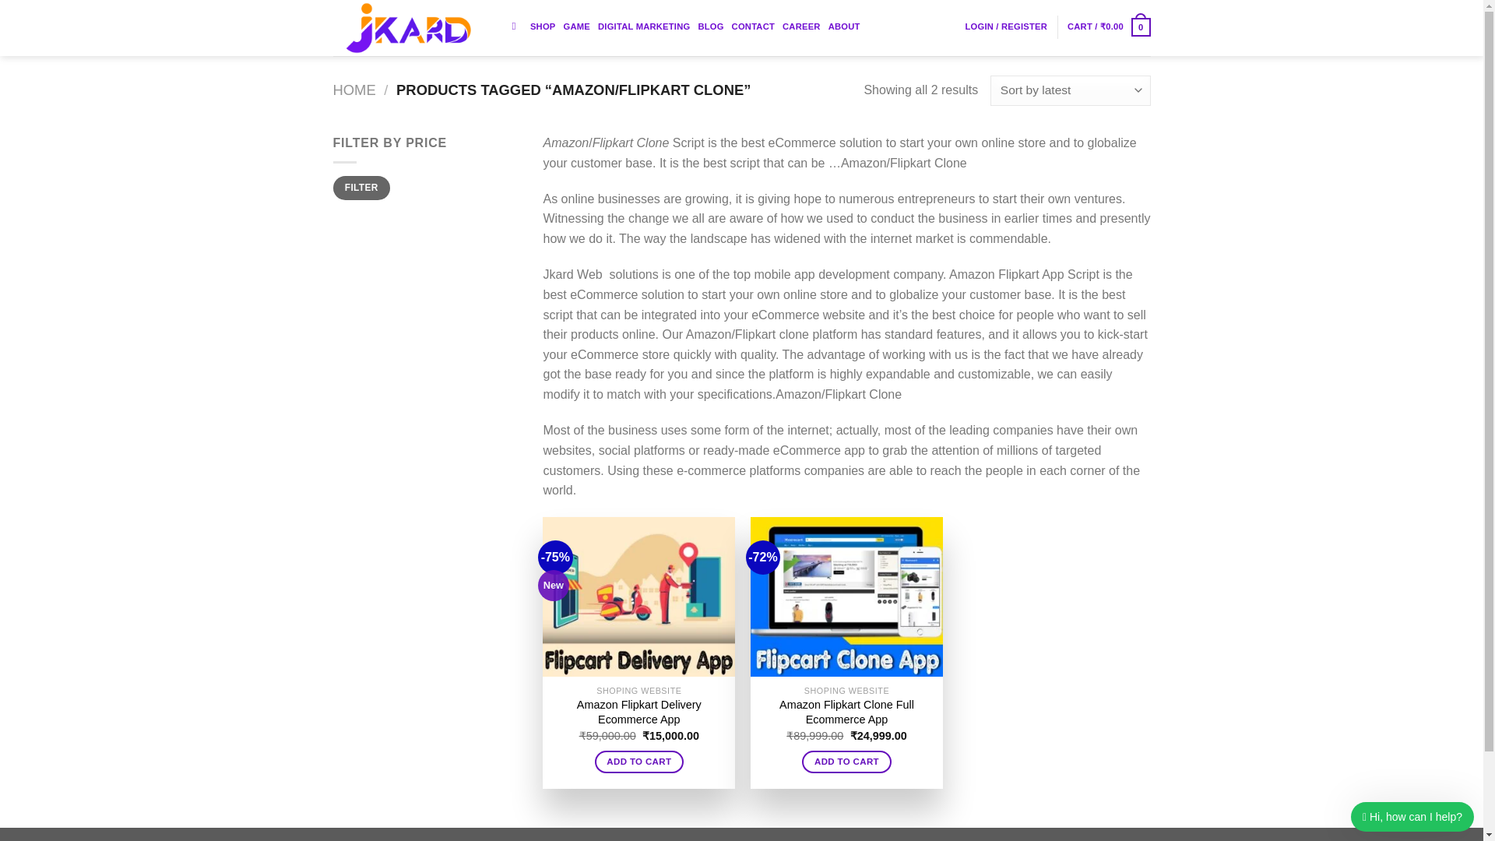  I want to click on HOME, so click(355, 90).